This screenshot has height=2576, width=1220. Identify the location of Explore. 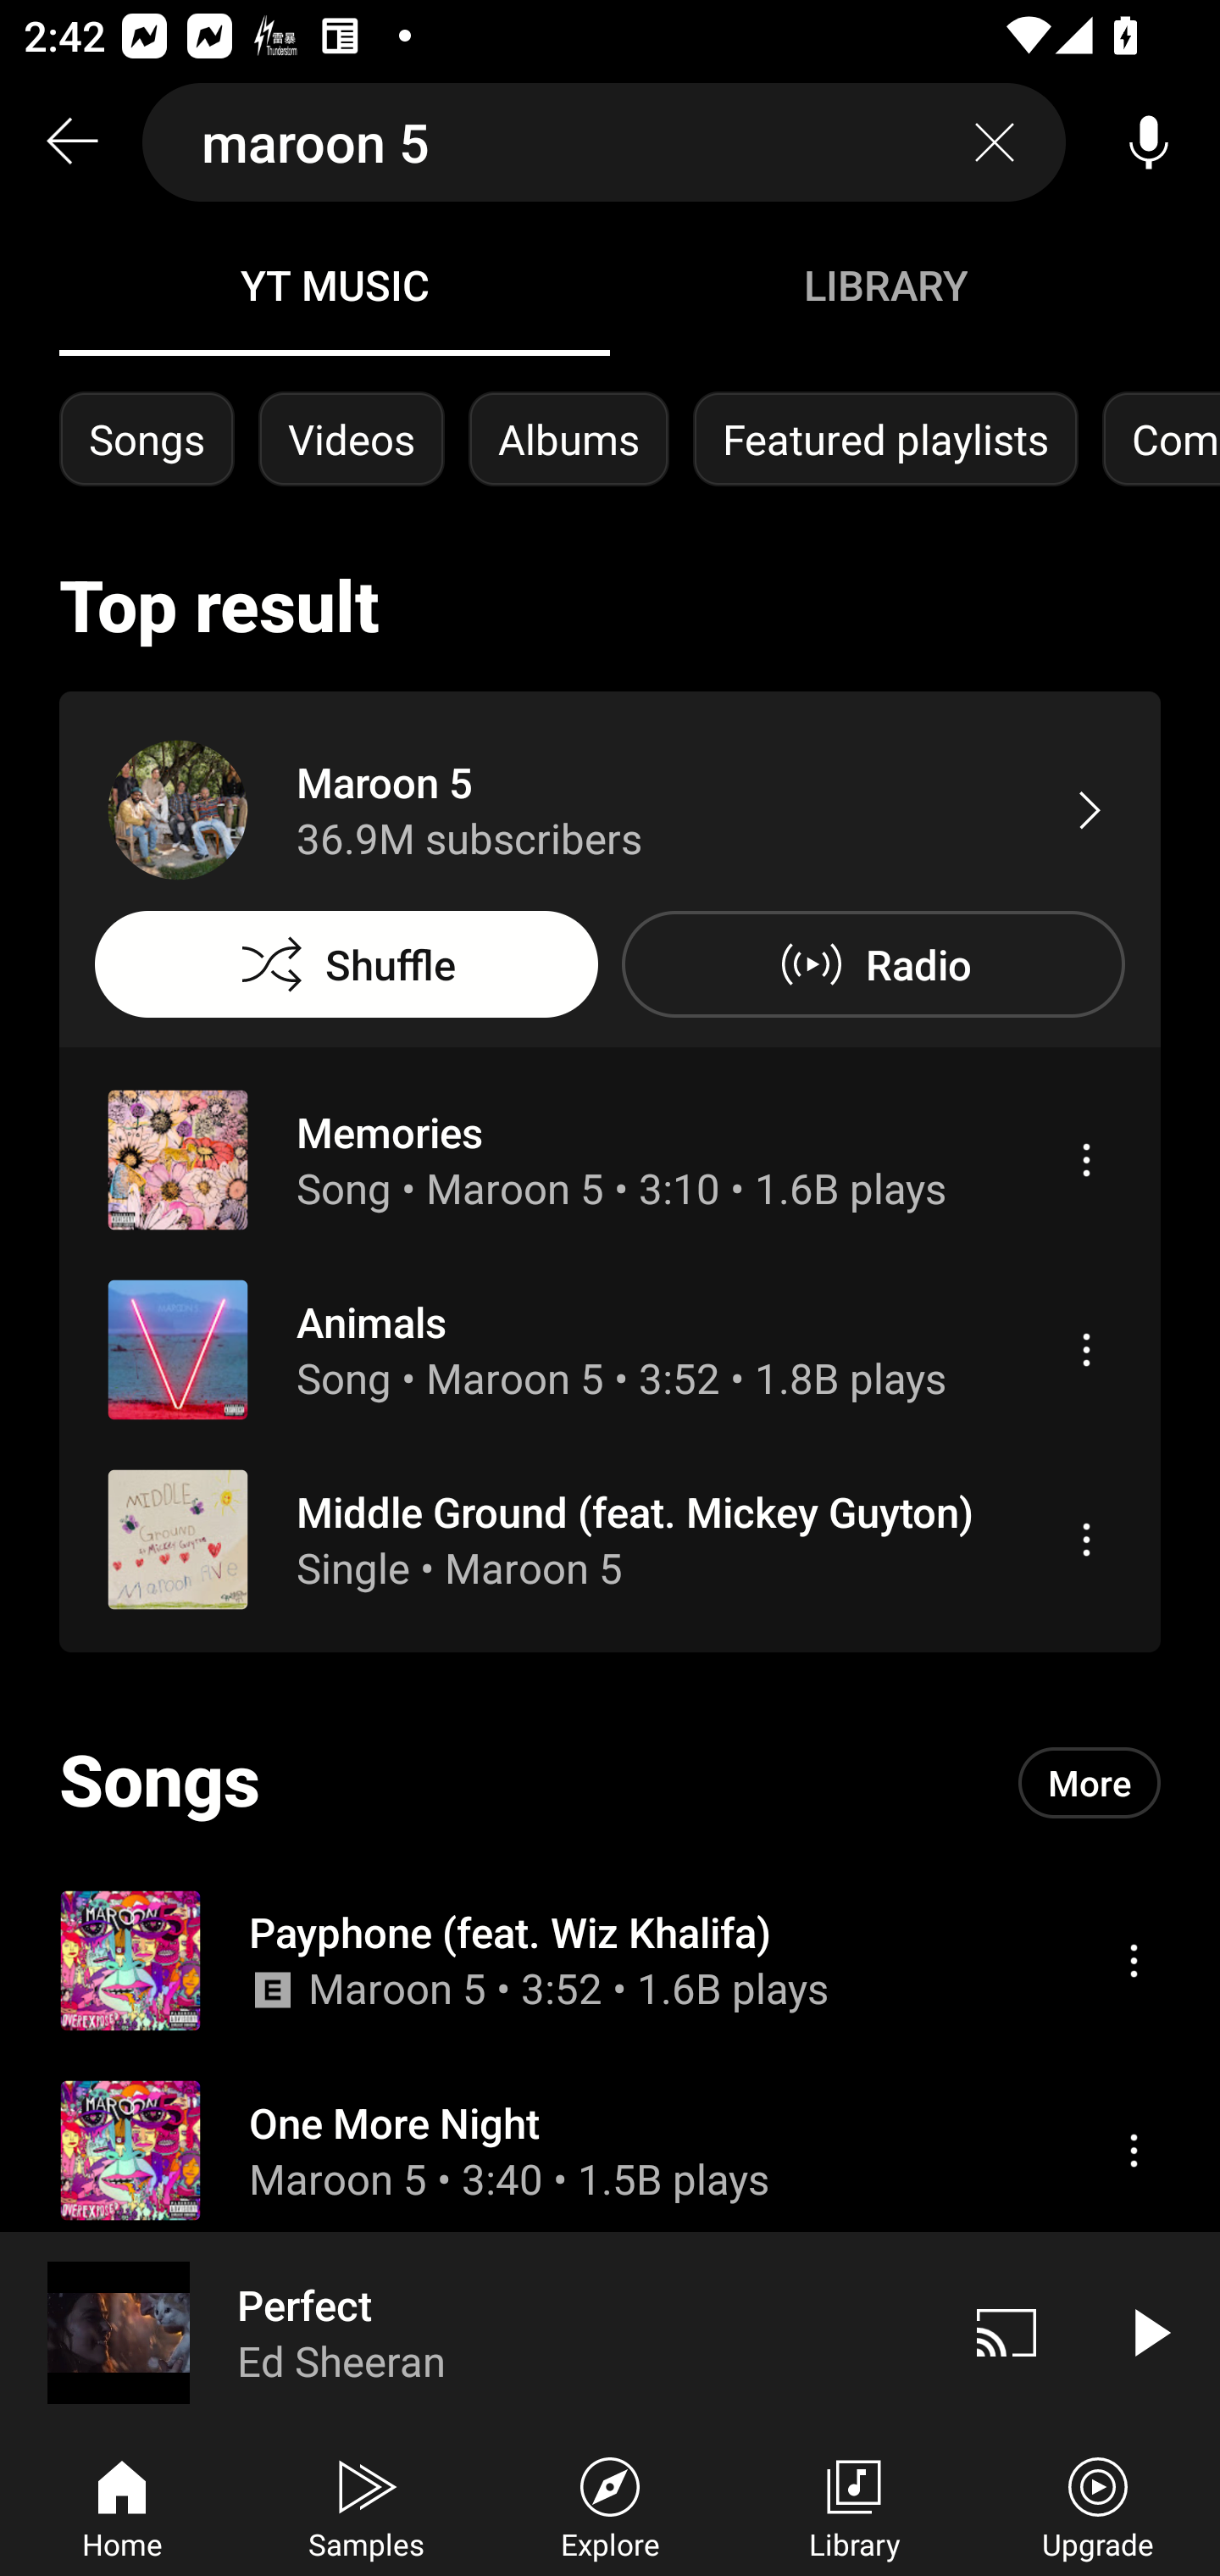
(610, 2505).